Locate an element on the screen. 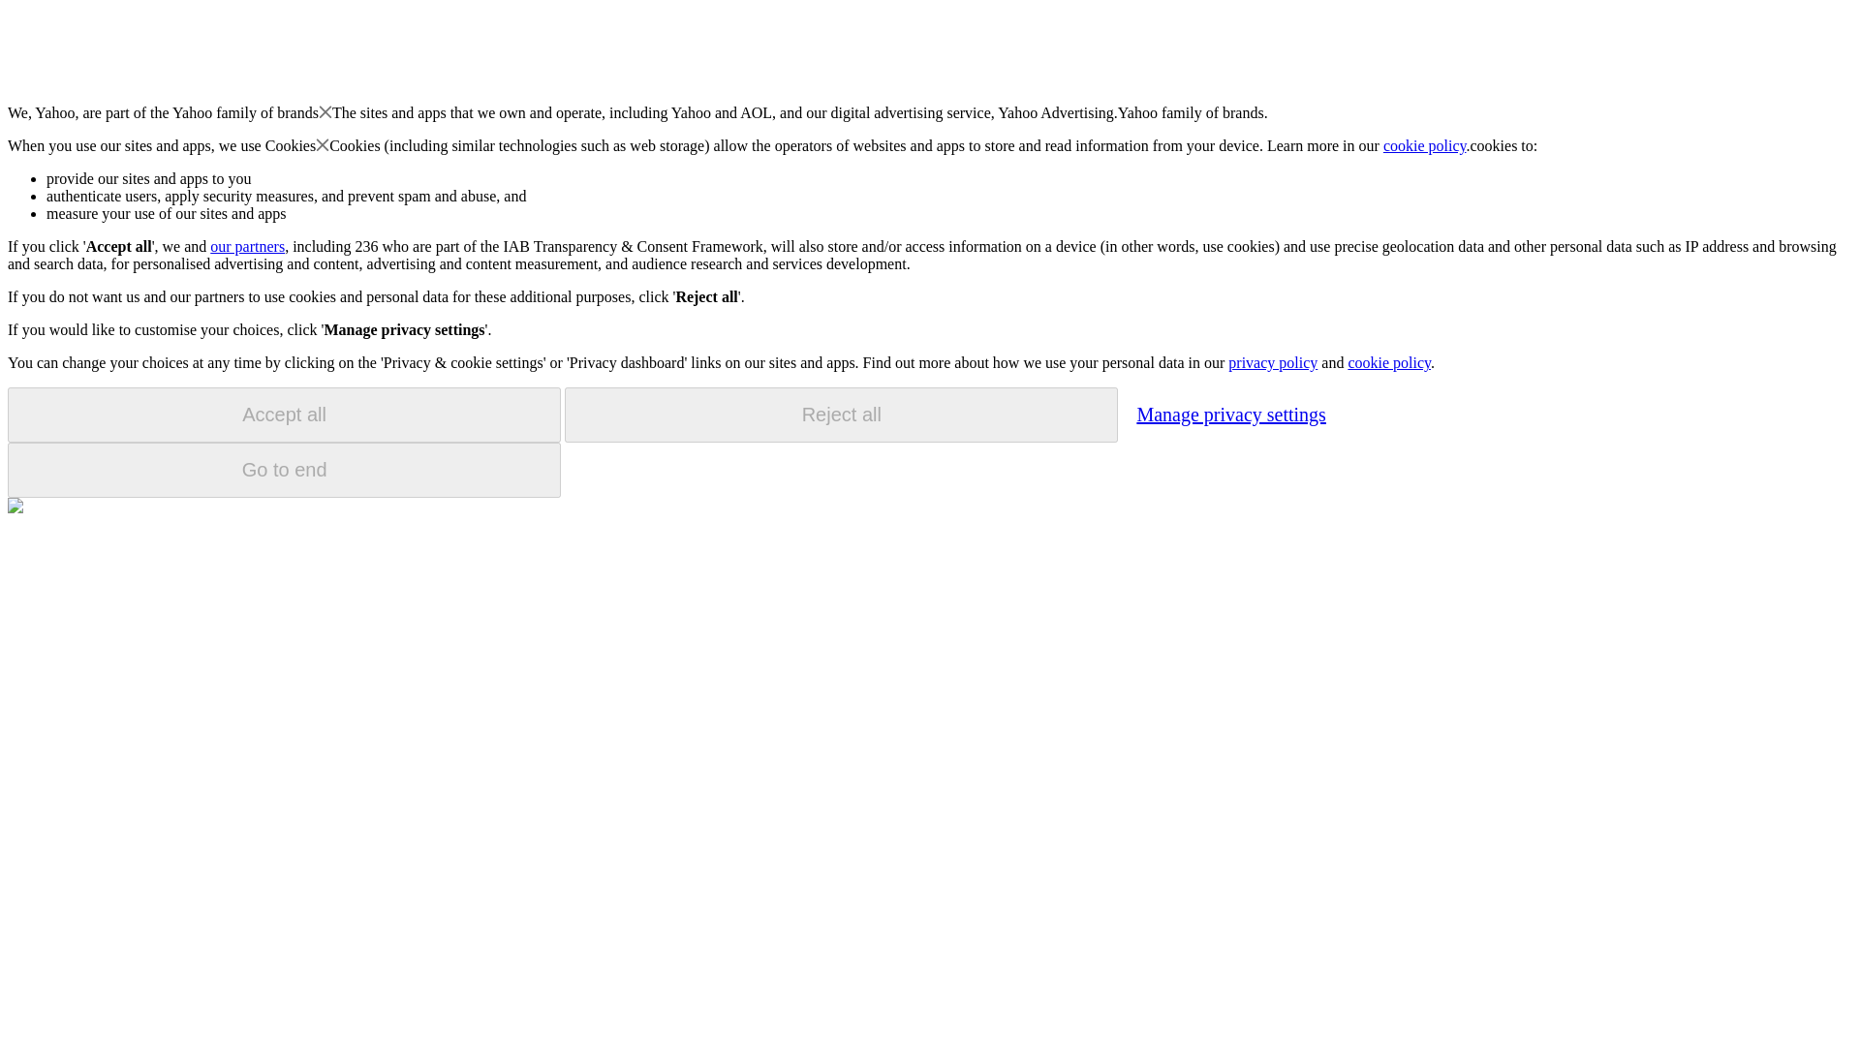 The width and height of the screenshot is (1860, 1046). cookie policy is located at coordinates (1425, 145).